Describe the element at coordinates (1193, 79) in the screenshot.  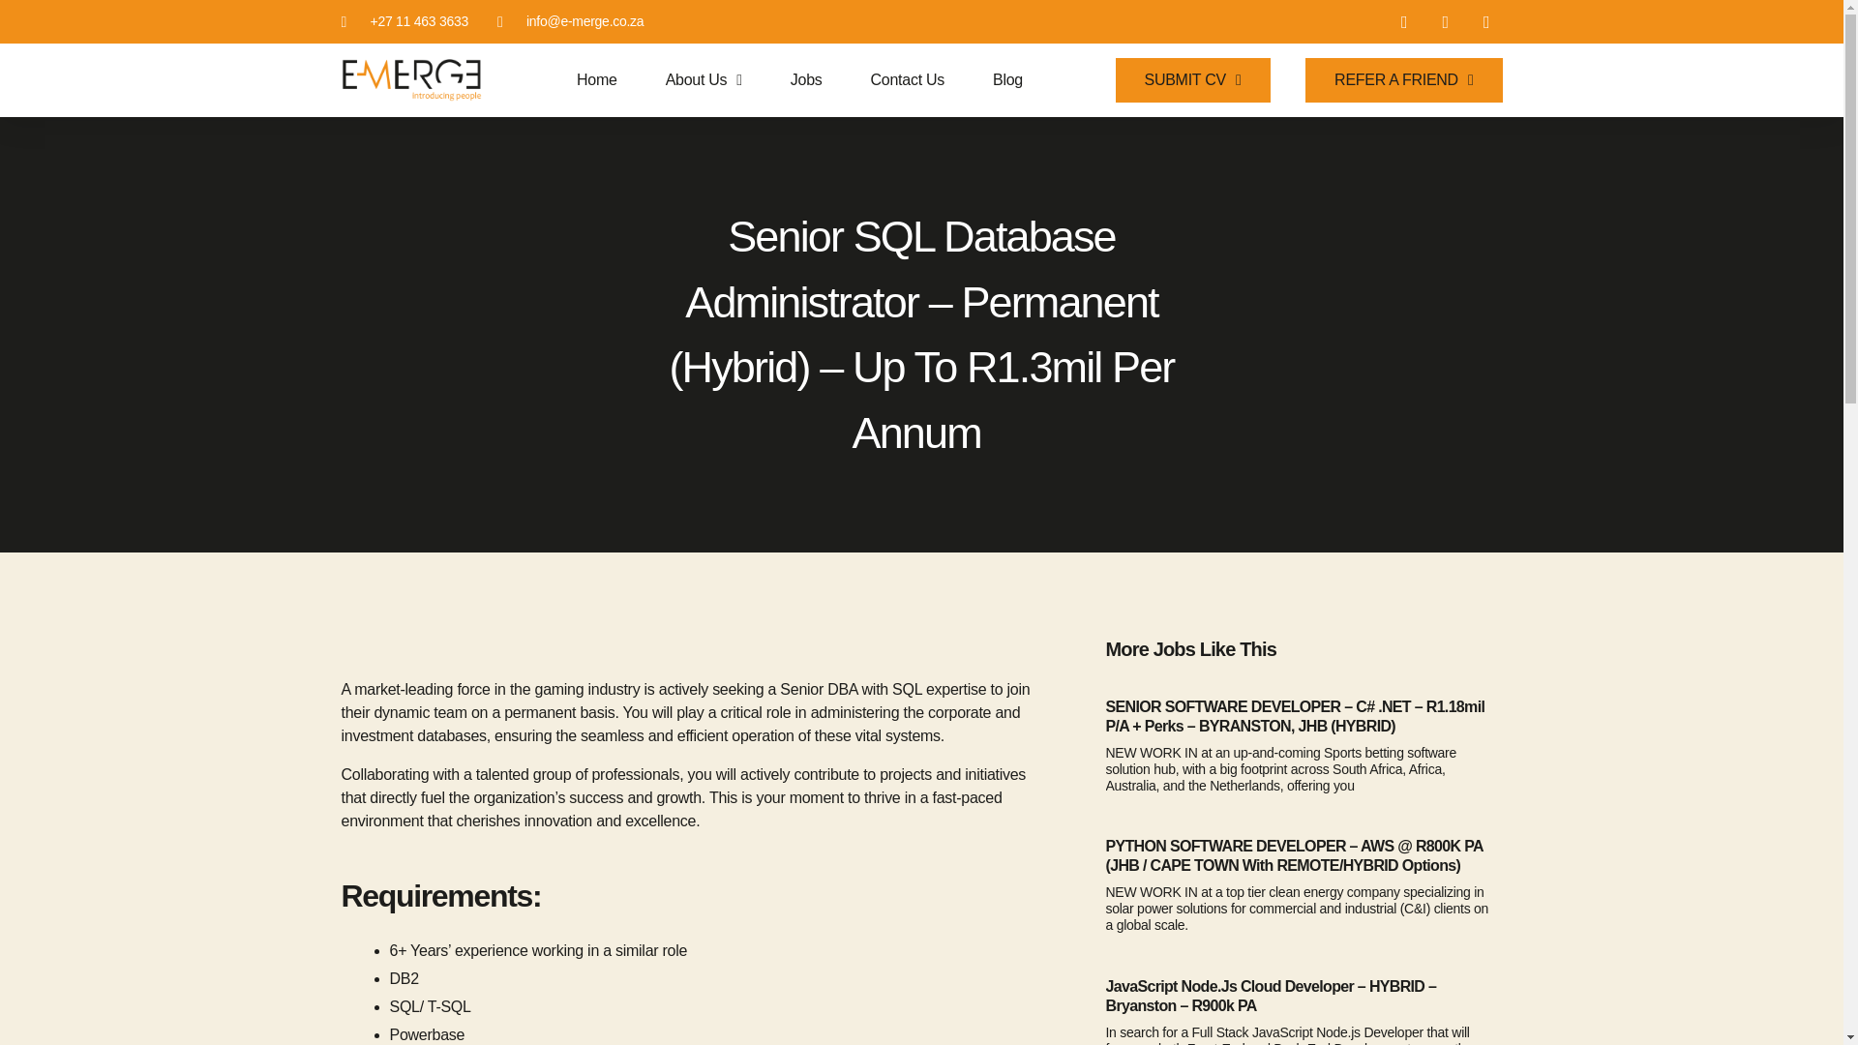
I see `SUBMIT CV` at that location.